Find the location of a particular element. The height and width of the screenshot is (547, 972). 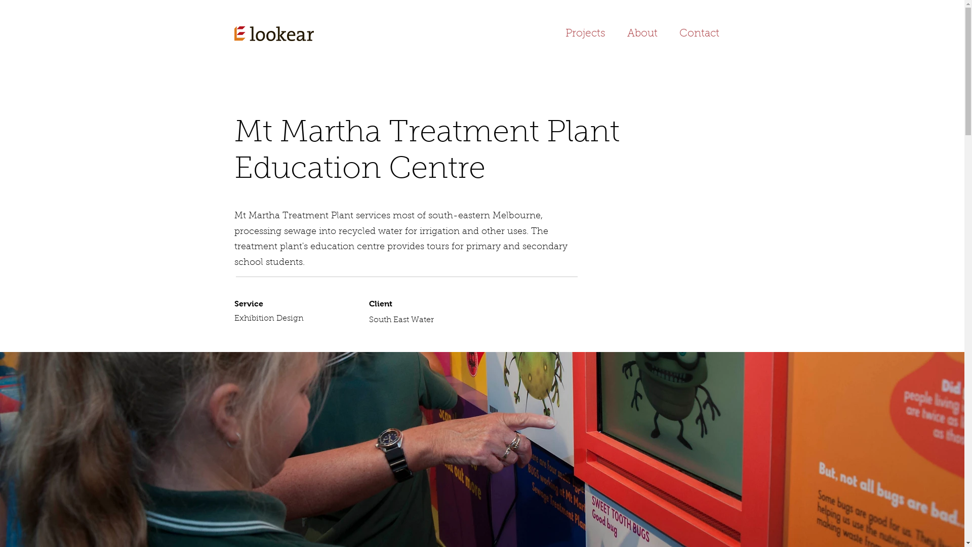

Projects is located at coordinates (585, 34).